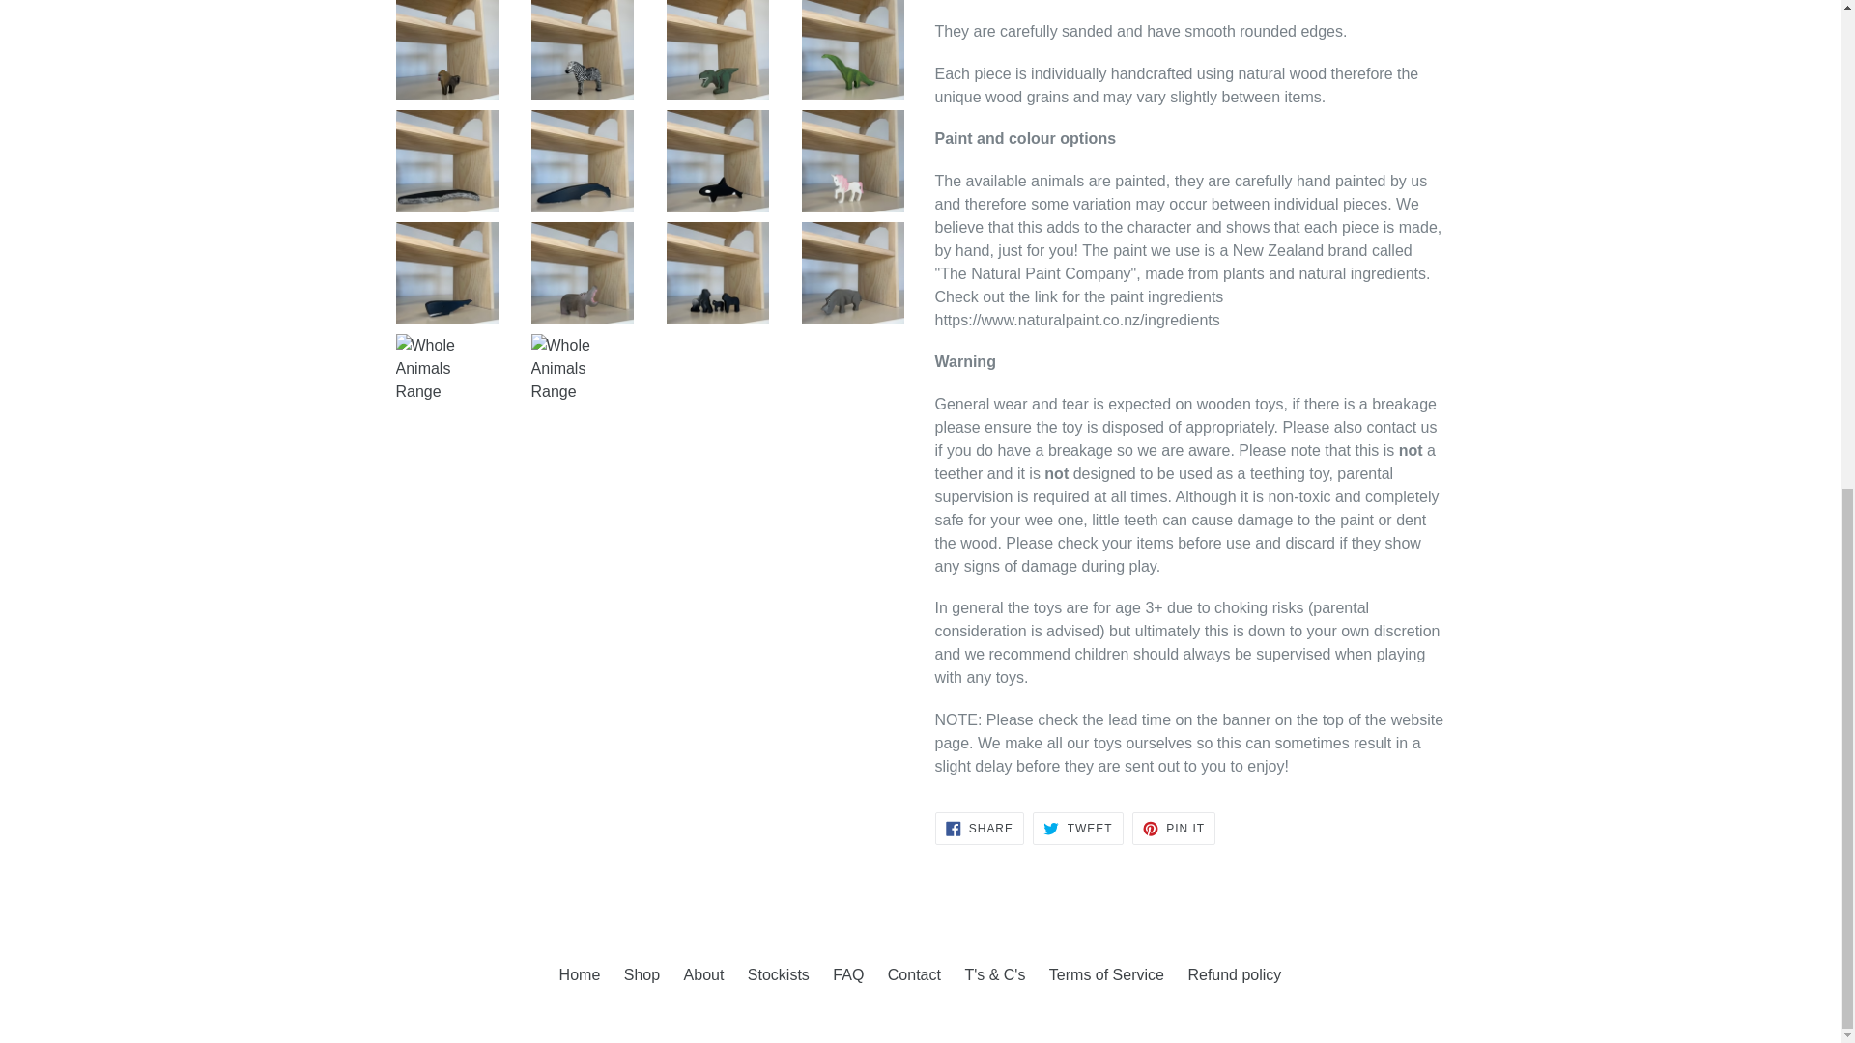 The image size is (1855, 1043). Describe the element at coordinates (979, 827) in the screenshot. I see `Share on Facebook` at that location.